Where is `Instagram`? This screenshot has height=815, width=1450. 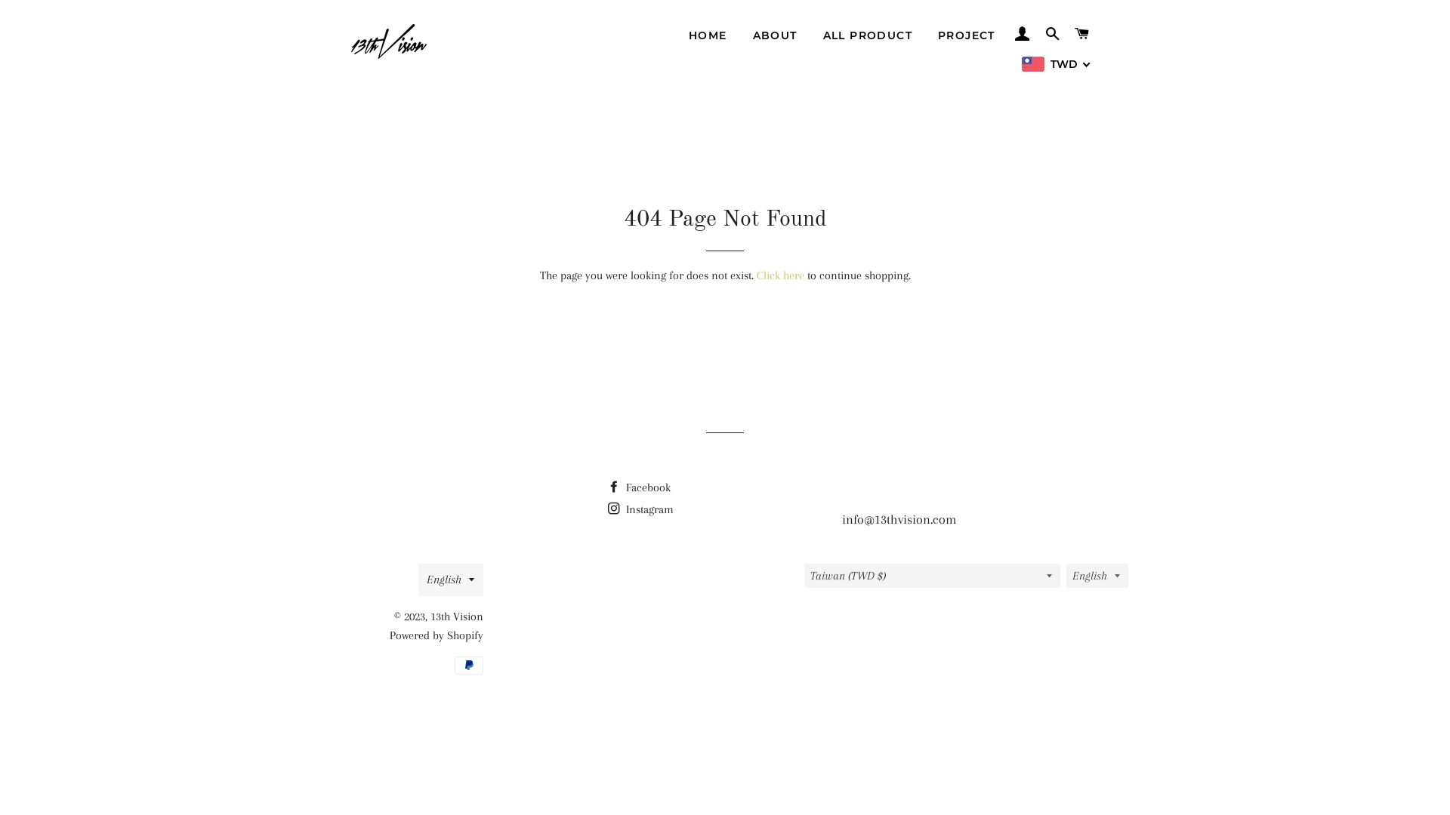
Instagram is located at coordinates (640, 509).